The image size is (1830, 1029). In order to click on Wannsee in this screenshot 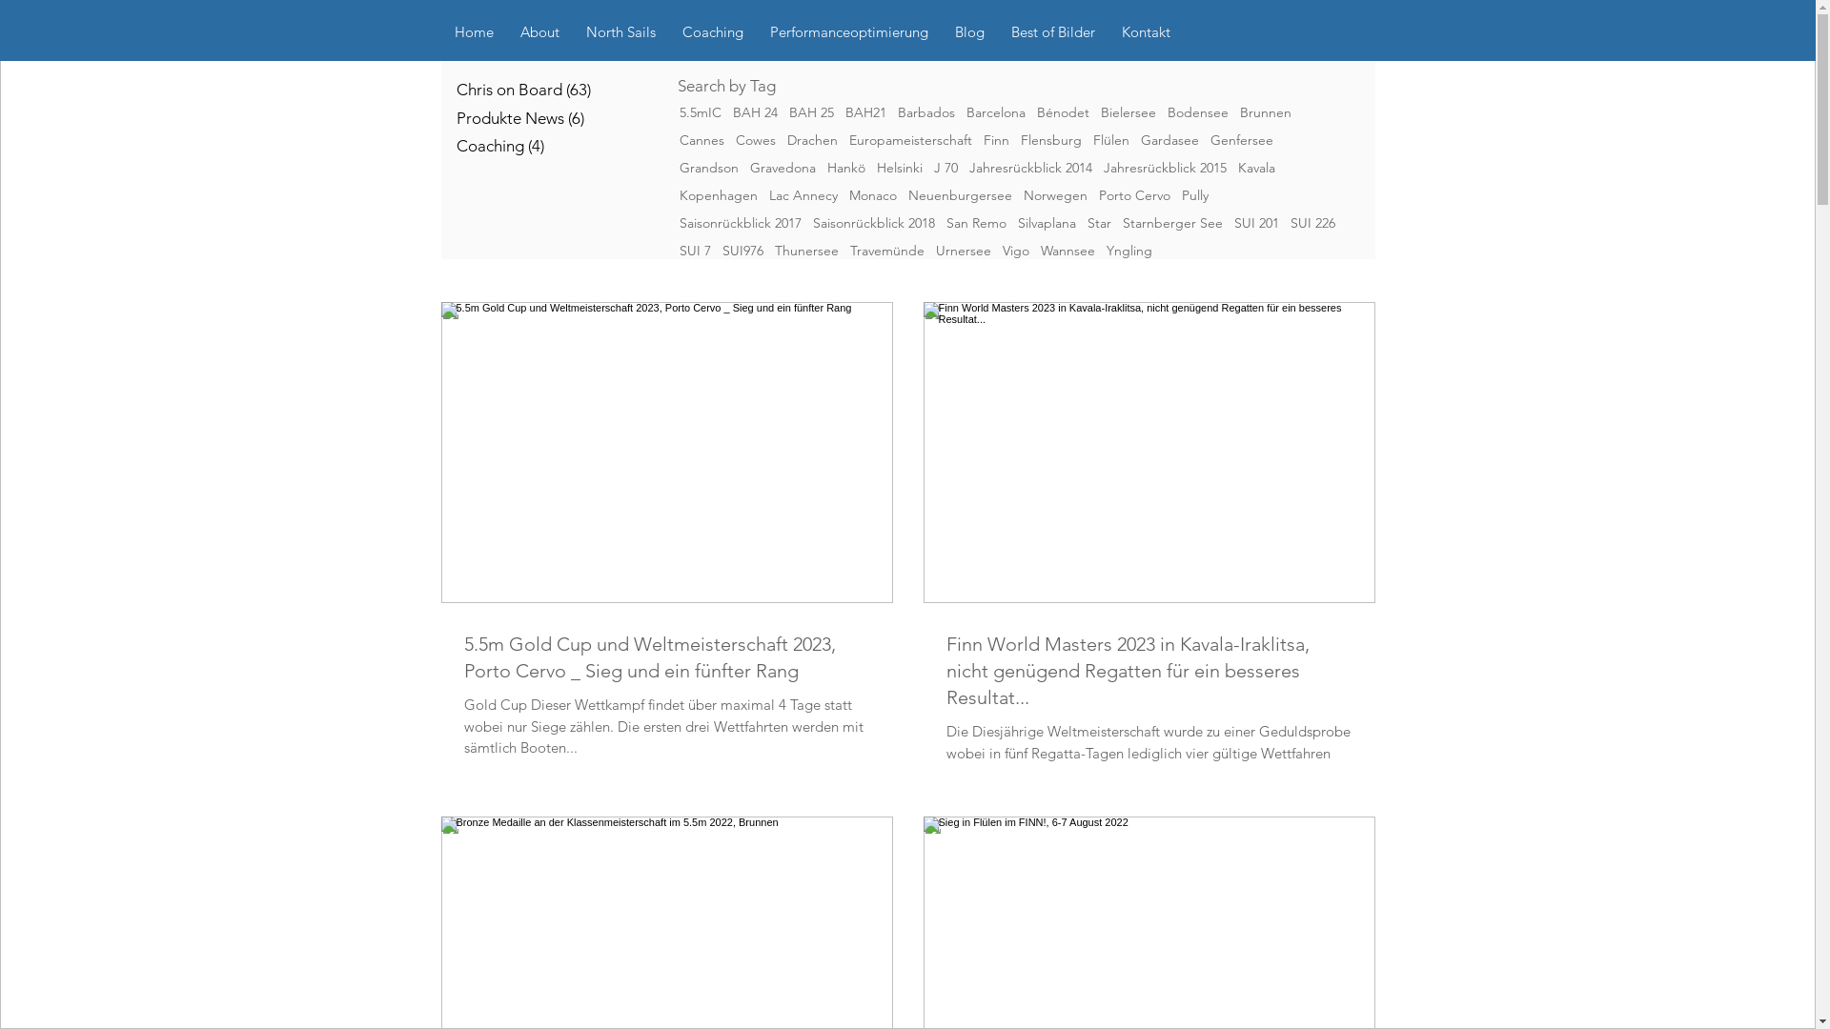, I will do `click(1067, 252)`.